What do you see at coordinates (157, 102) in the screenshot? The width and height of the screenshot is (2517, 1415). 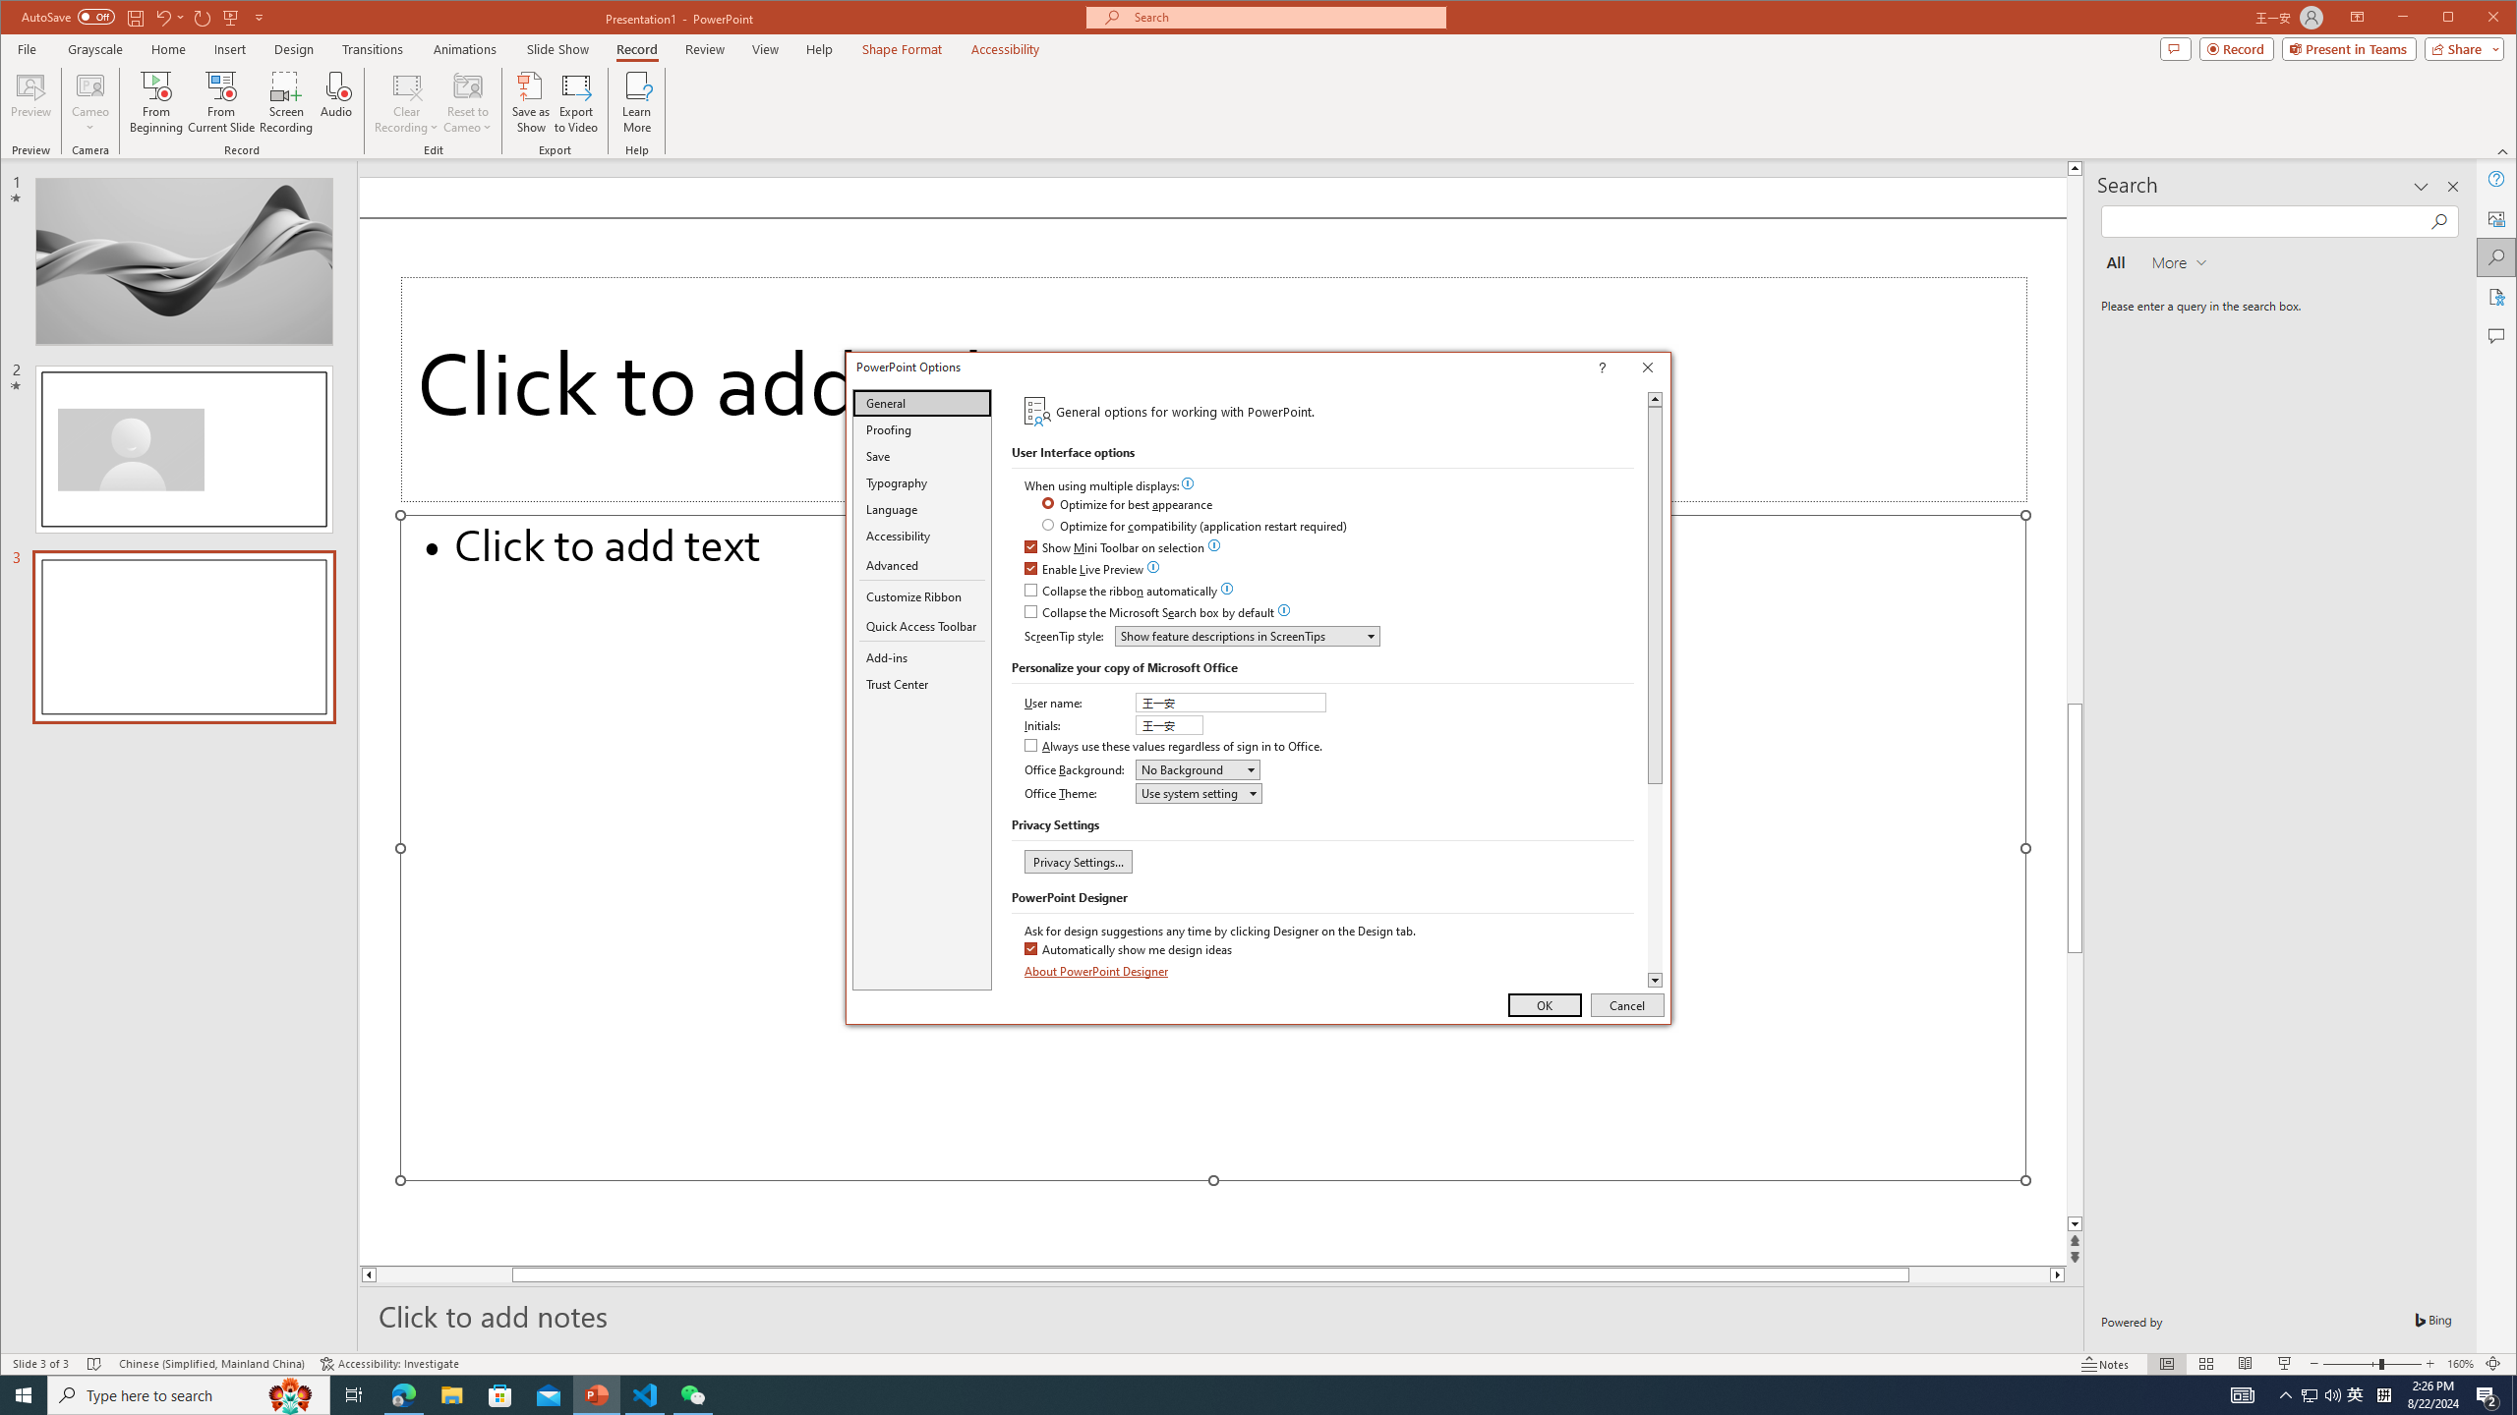 I see `From Beginning...` at bounding box center [157, 102].